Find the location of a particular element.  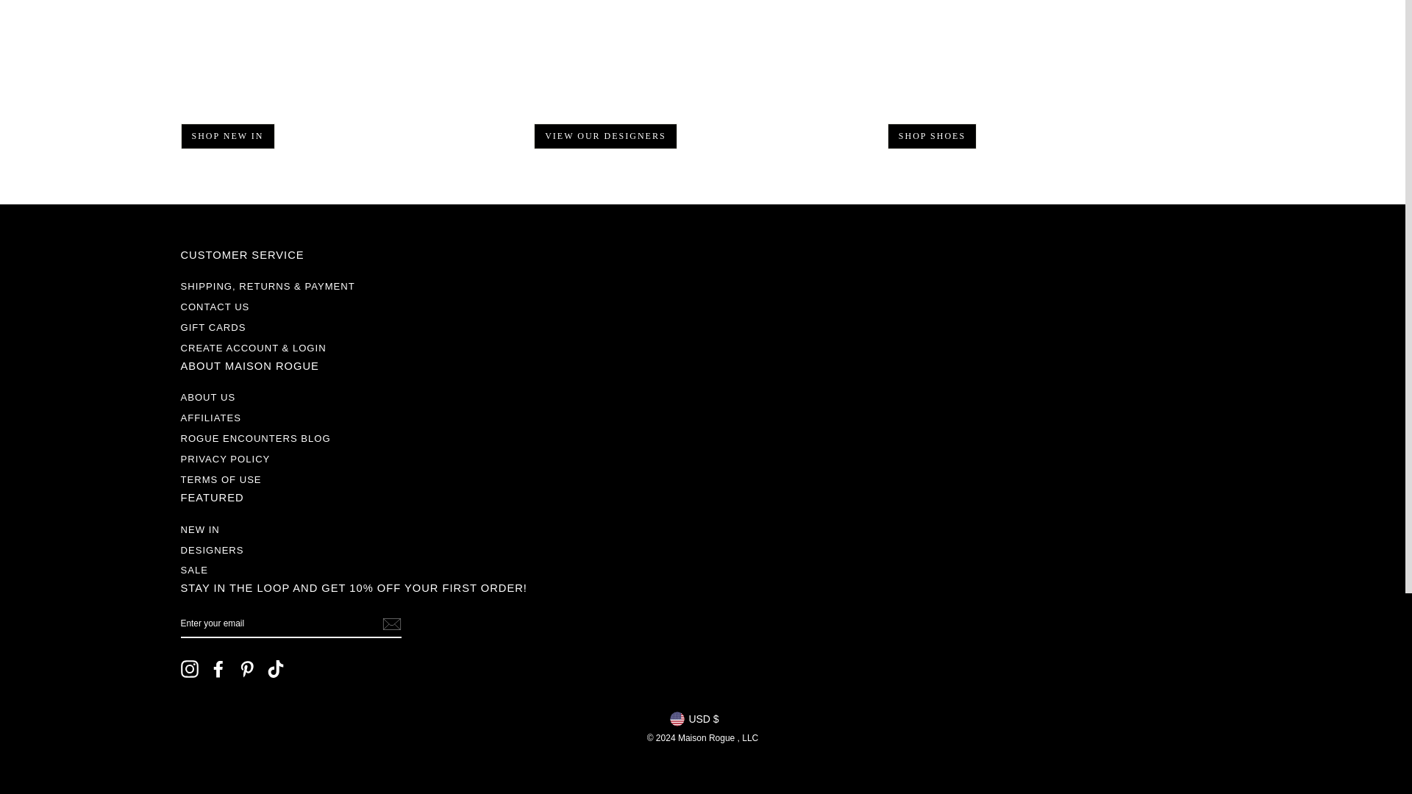

Maison Rogue on Facebook is located at coordinates (218, 669).